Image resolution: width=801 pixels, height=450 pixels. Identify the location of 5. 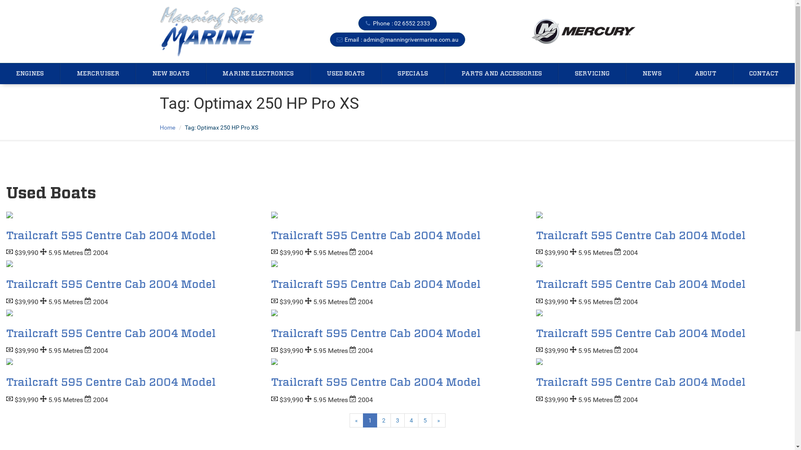
(425, 420).